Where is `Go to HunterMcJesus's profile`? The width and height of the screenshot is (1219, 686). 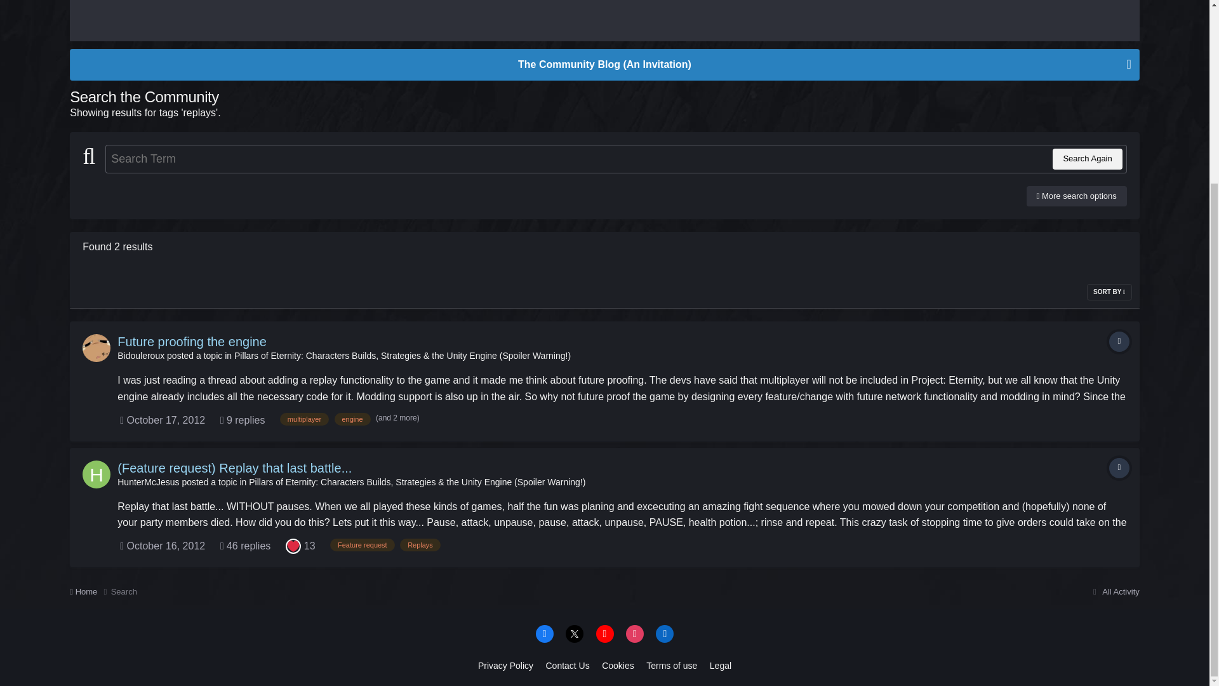
Go to HunterMcJesus's profile is located at coordinates (97, 474).